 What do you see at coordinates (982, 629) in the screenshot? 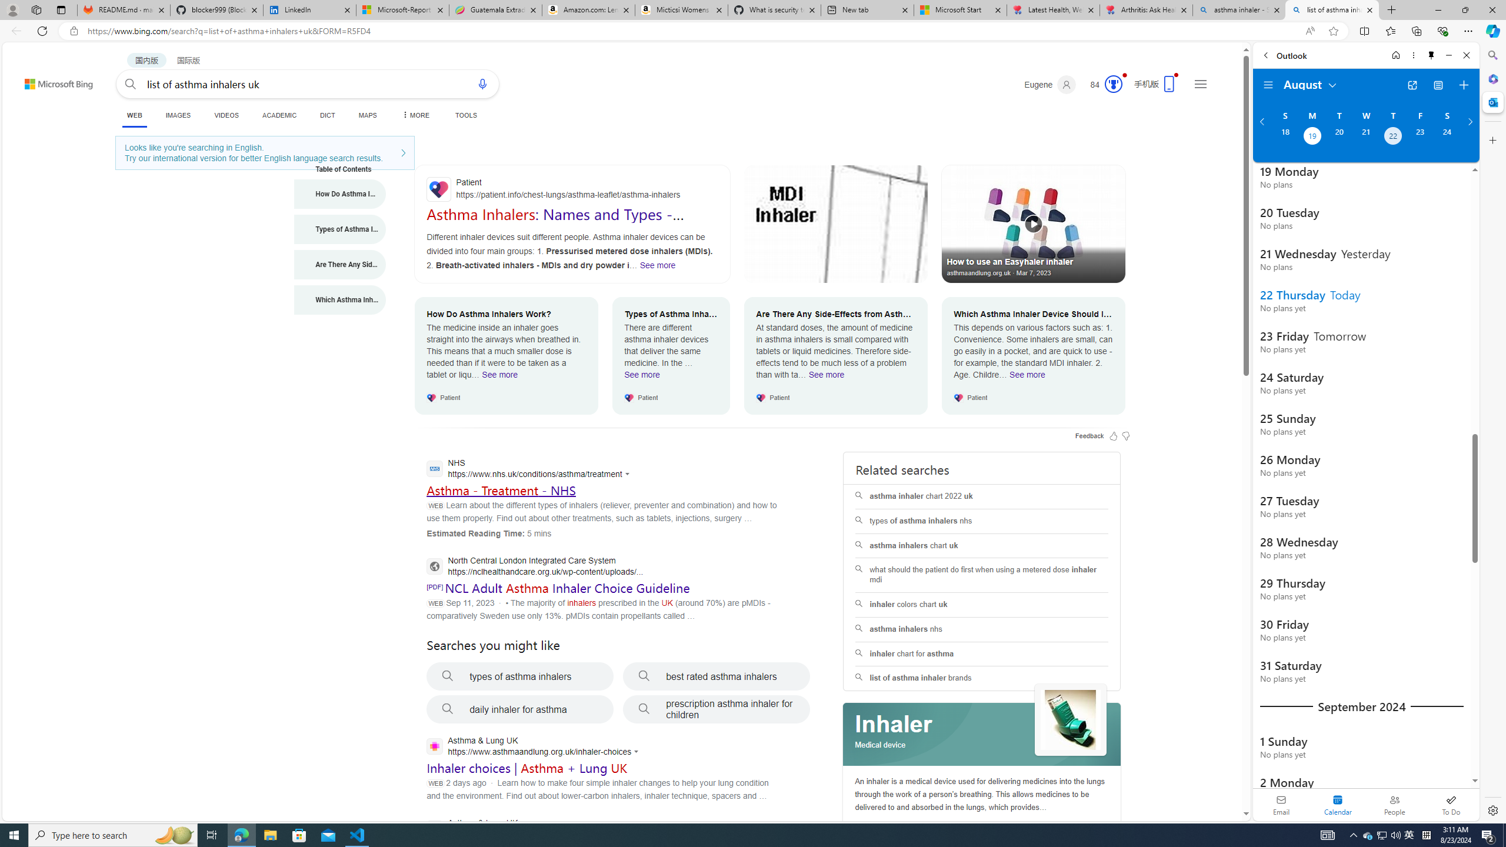
I see `asthma inhalers nhs` at bounding box center [982, 629].